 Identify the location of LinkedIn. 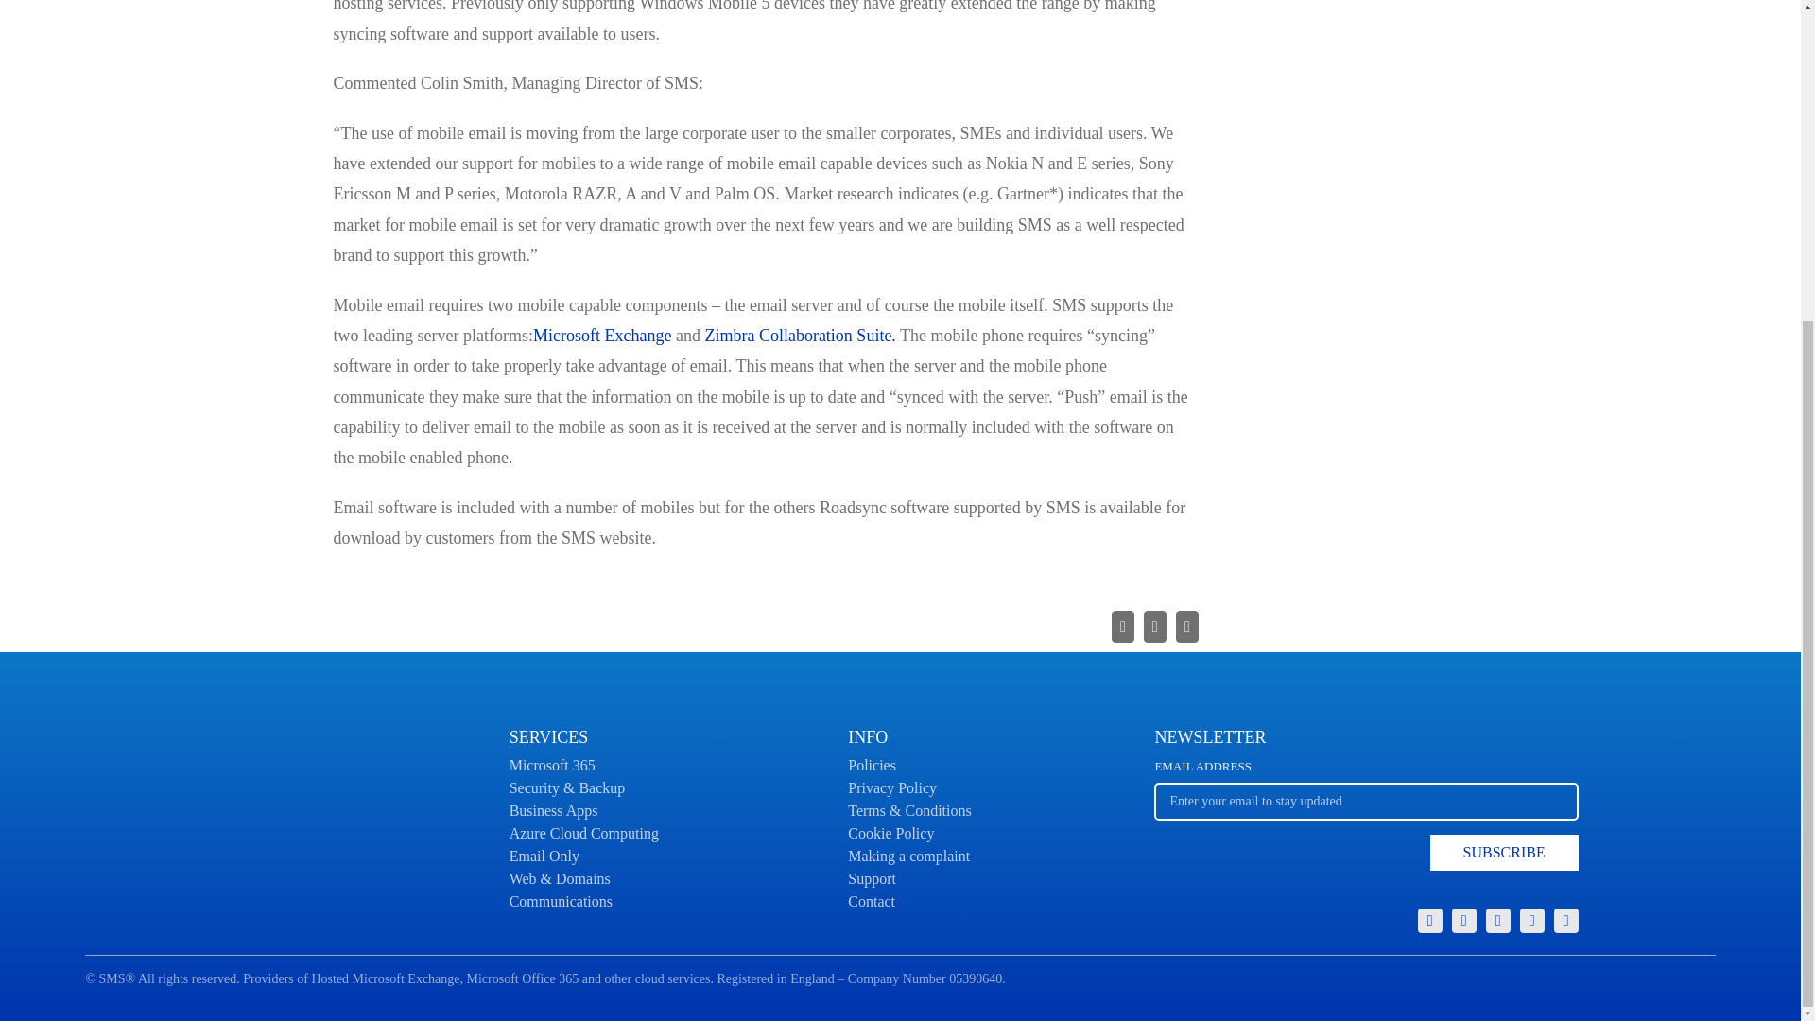
(1429, 921).